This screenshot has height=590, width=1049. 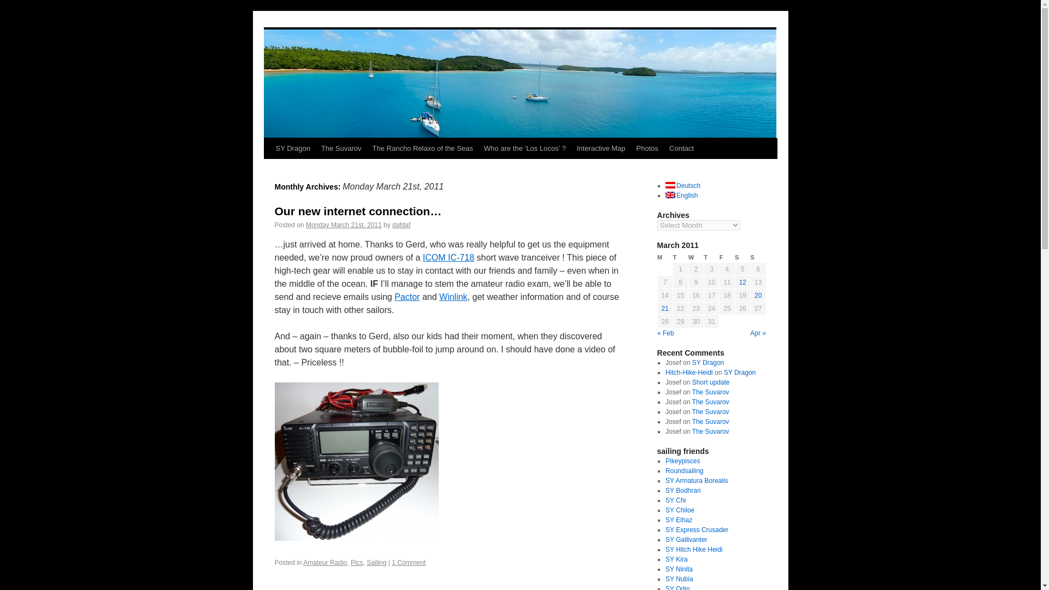 What do you see at coordinates (406, 296) in the screenshot?
I see `Pactor` at bounding box center [406, 296].